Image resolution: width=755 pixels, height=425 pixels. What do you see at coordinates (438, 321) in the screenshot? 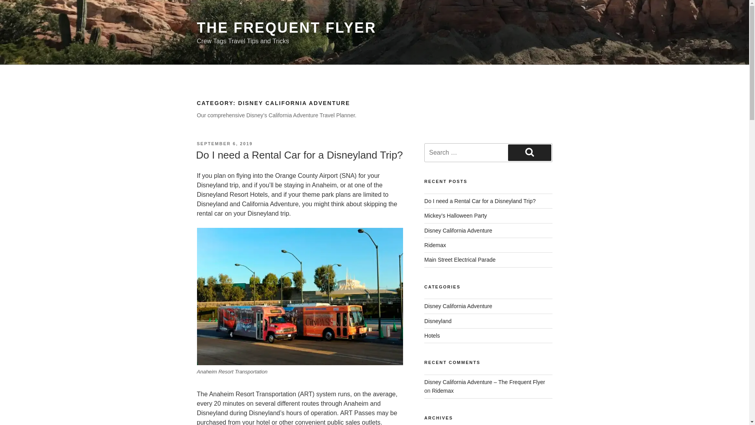
I see `Disneyland` at bounding box center [438, 321].